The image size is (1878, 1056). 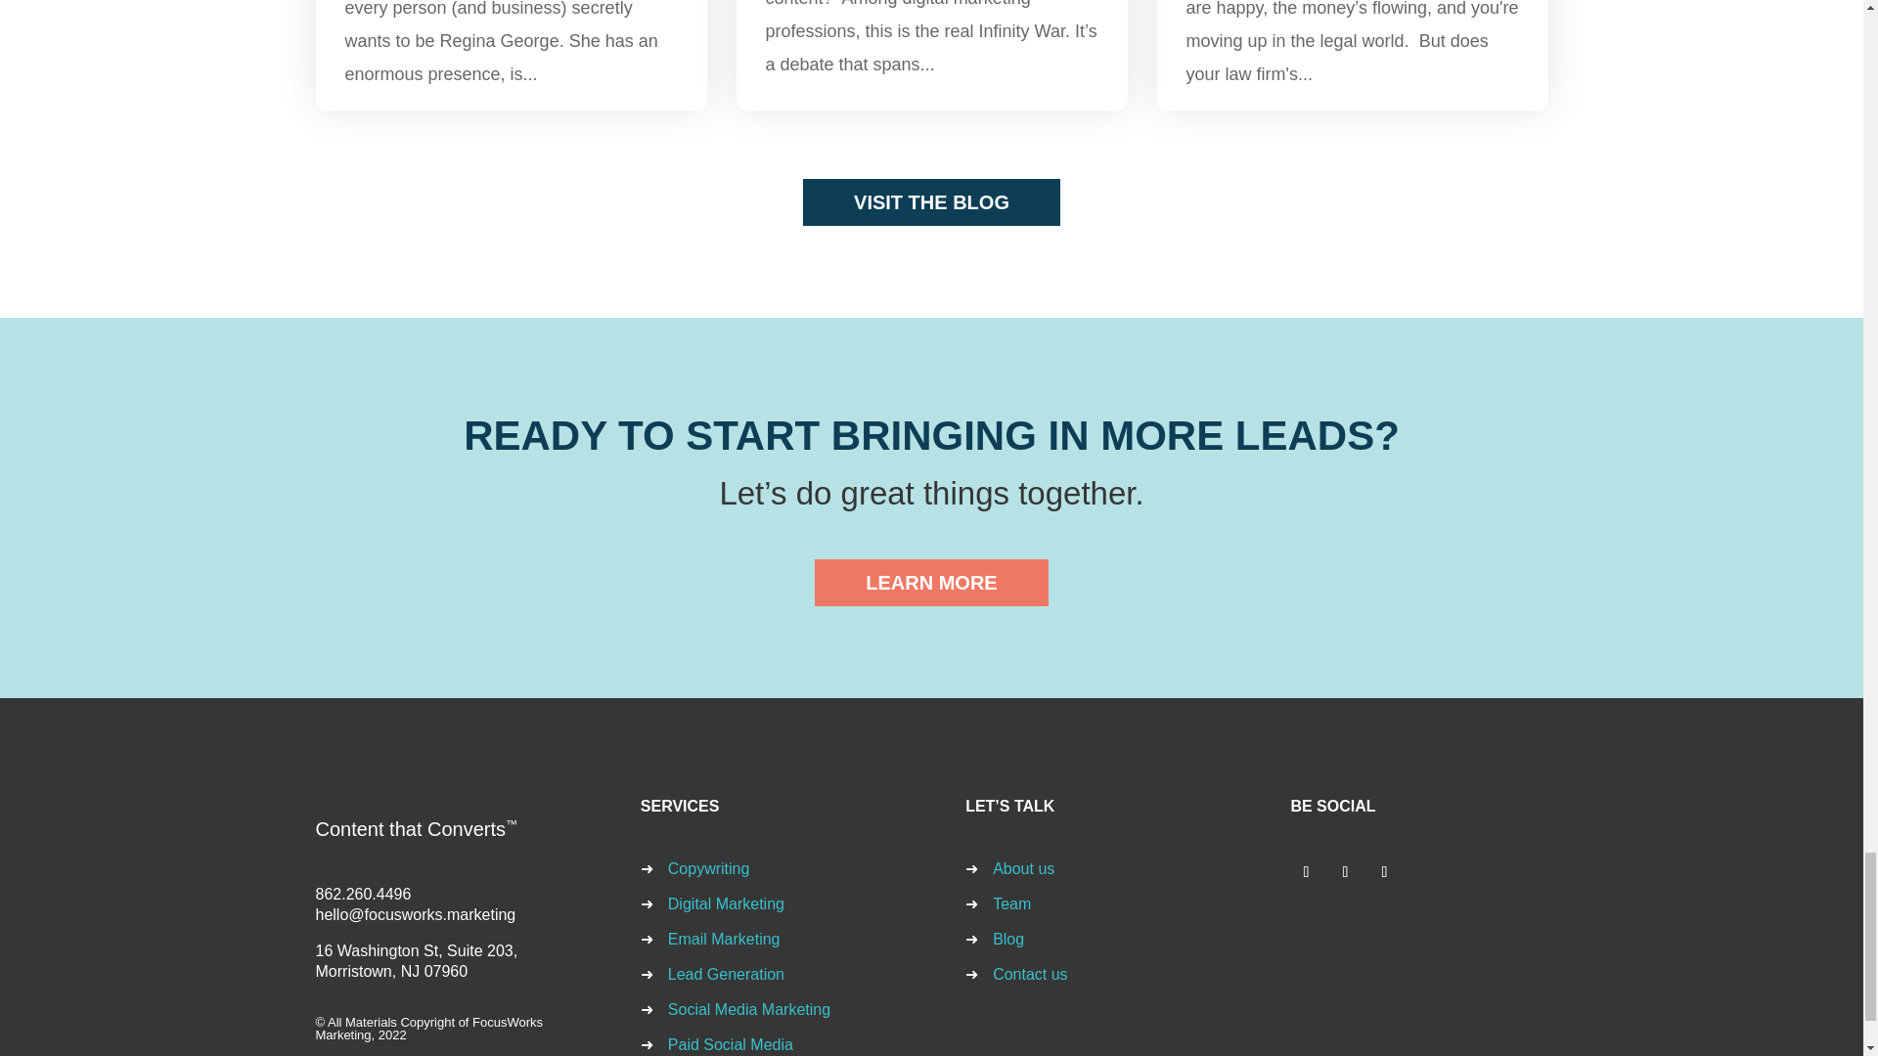 I want to click on Follow on Instagram, so click(x=1344, y=872).